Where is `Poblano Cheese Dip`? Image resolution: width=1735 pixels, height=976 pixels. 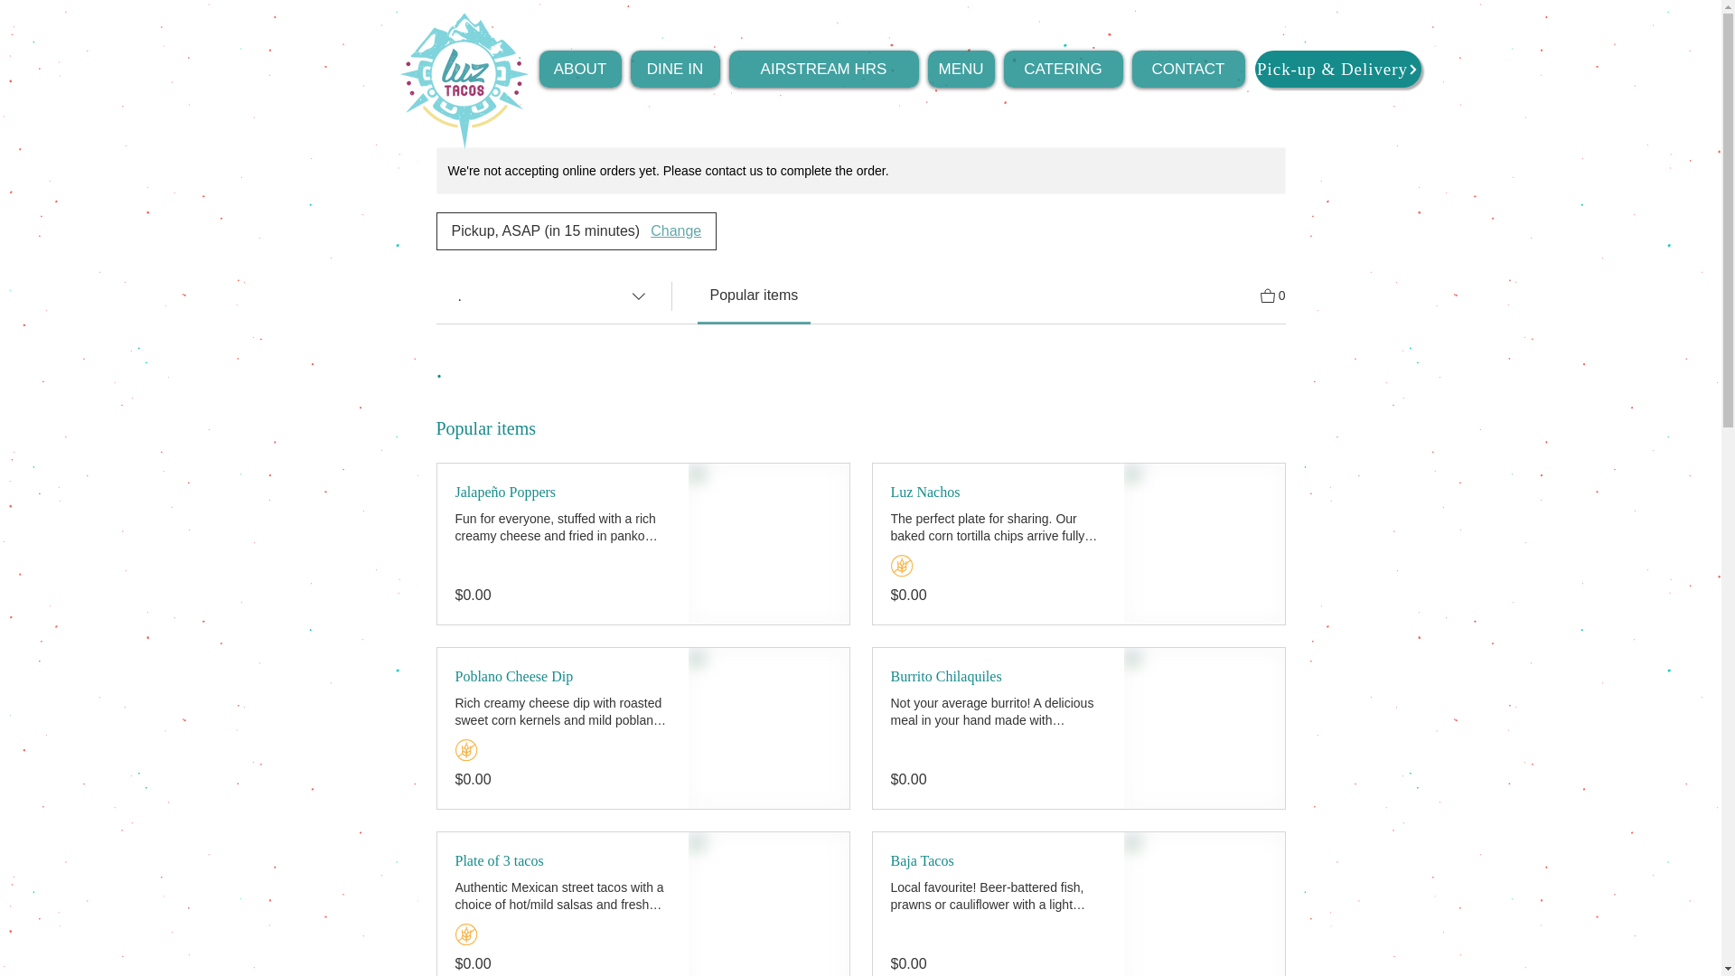 Poblano Cheese Dip is located at coordinates (562, 676).